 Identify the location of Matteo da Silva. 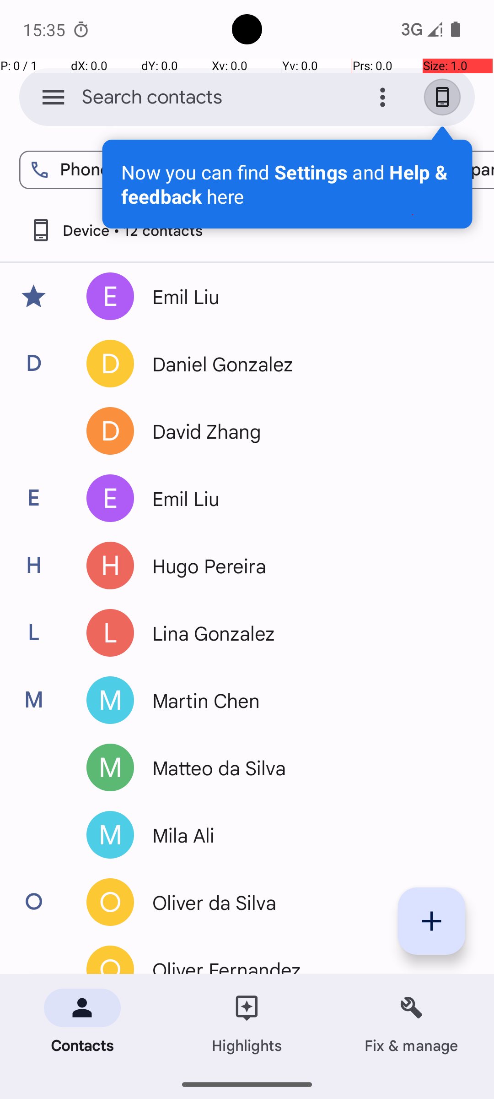
(304, 767).